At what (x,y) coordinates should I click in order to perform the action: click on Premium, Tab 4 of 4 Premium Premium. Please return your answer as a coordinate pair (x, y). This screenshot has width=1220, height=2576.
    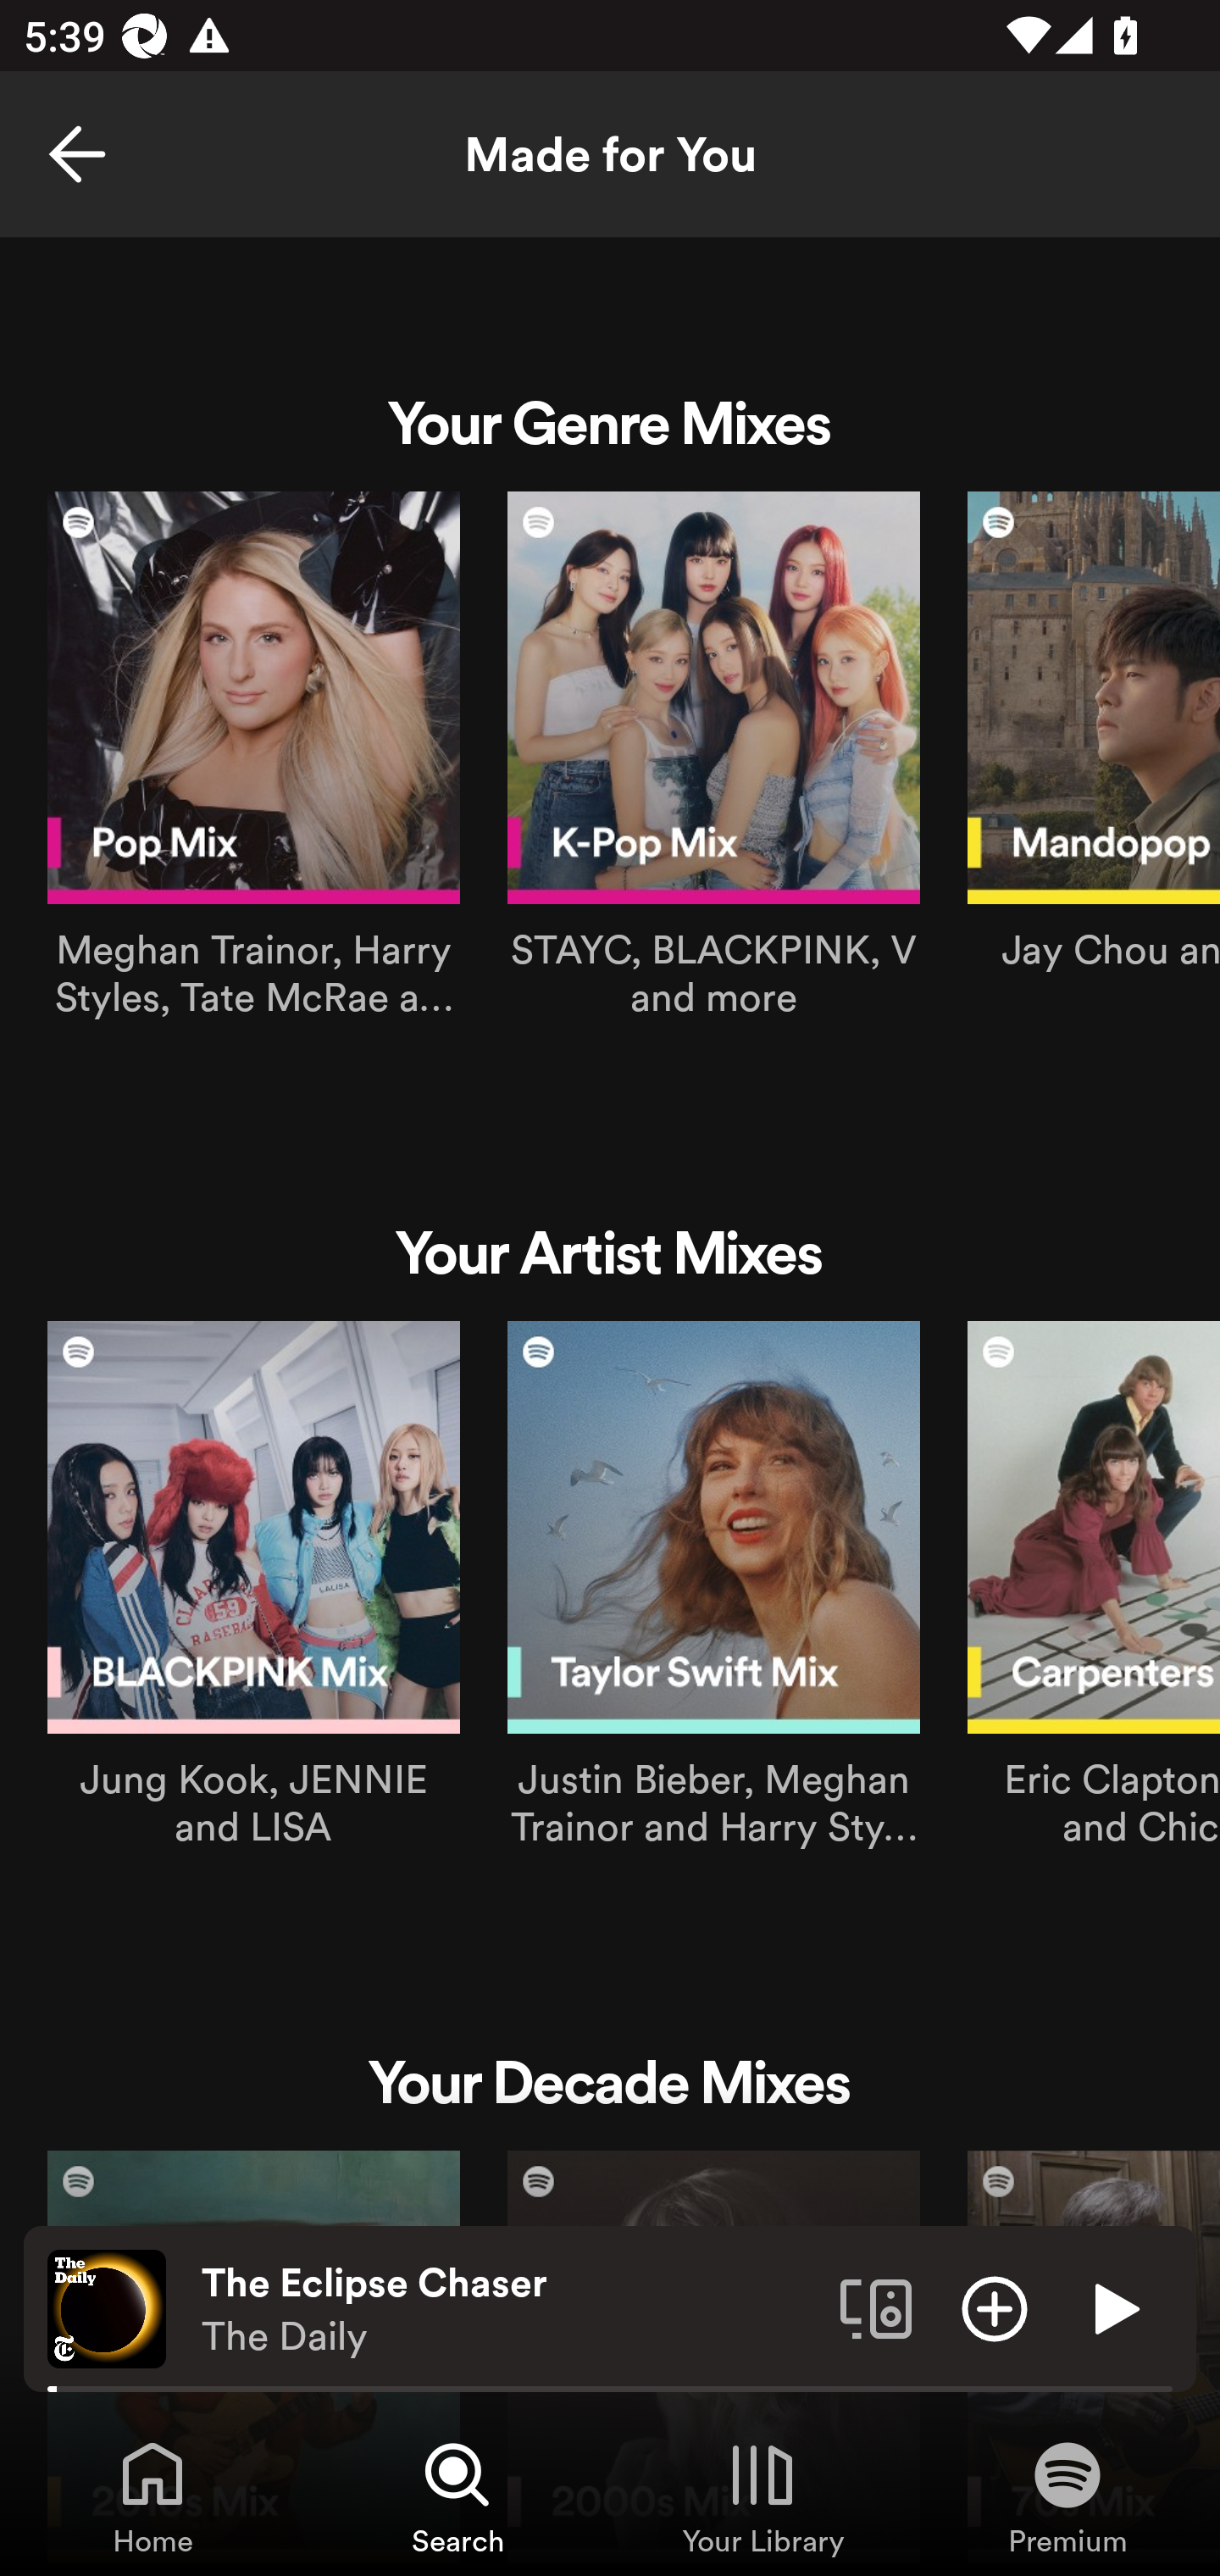
    Looking at the image, I should click on (1067, 2496).